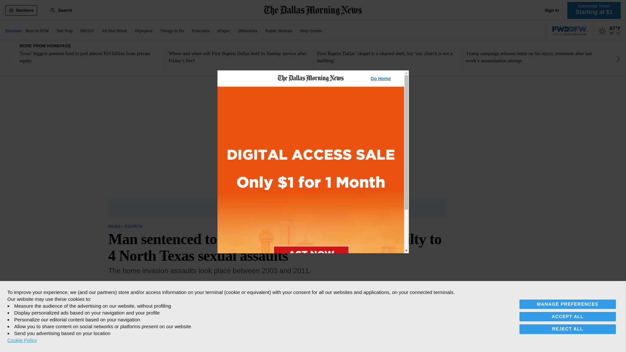 This screenshot has width=626, height=352. What do you see at coordinates (567, 316) in the screenshot?
I see `ACCEPT ALL` at bounding box center [567, 316].